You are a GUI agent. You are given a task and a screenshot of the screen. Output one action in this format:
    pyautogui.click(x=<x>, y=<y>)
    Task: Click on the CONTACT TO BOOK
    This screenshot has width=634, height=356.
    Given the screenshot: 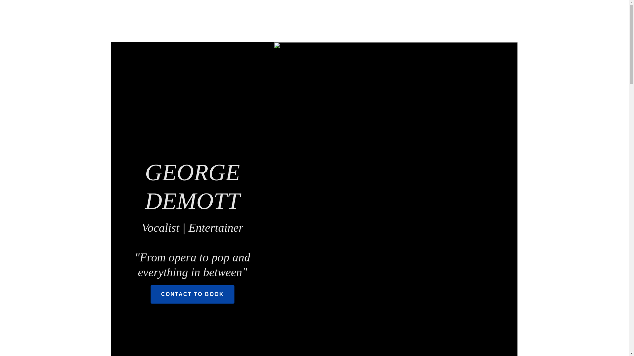 What is the action you would take?
    pyautogui.click(x=193, y=294)
    